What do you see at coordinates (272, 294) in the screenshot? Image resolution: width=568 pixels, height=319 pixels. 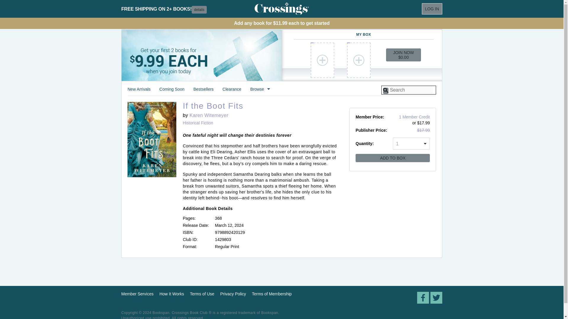 I see `Terms of Membership` at bounding box center [272, 294].